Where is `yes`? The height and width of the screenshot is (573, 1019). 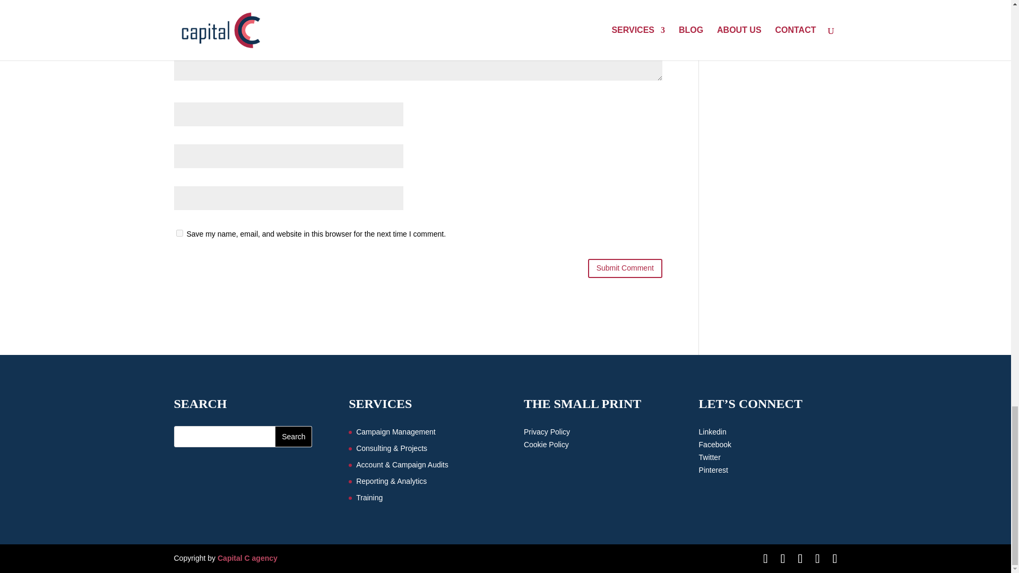 yes is located at coordinates (179, 233).